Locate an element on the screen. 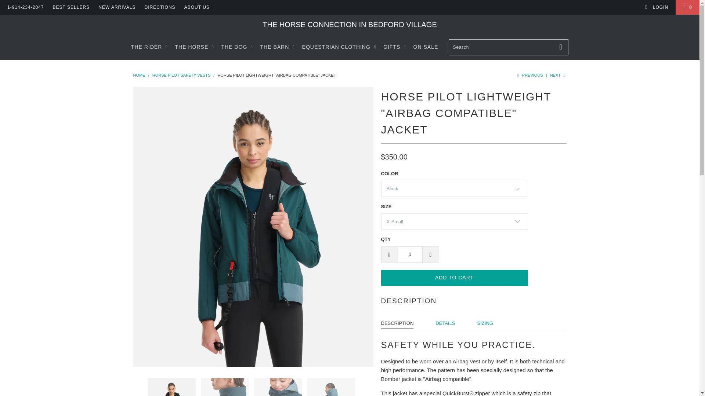 Image resolution: width=705 pixels, height=396 pixels. 1 is located at coordinates (410, 254).